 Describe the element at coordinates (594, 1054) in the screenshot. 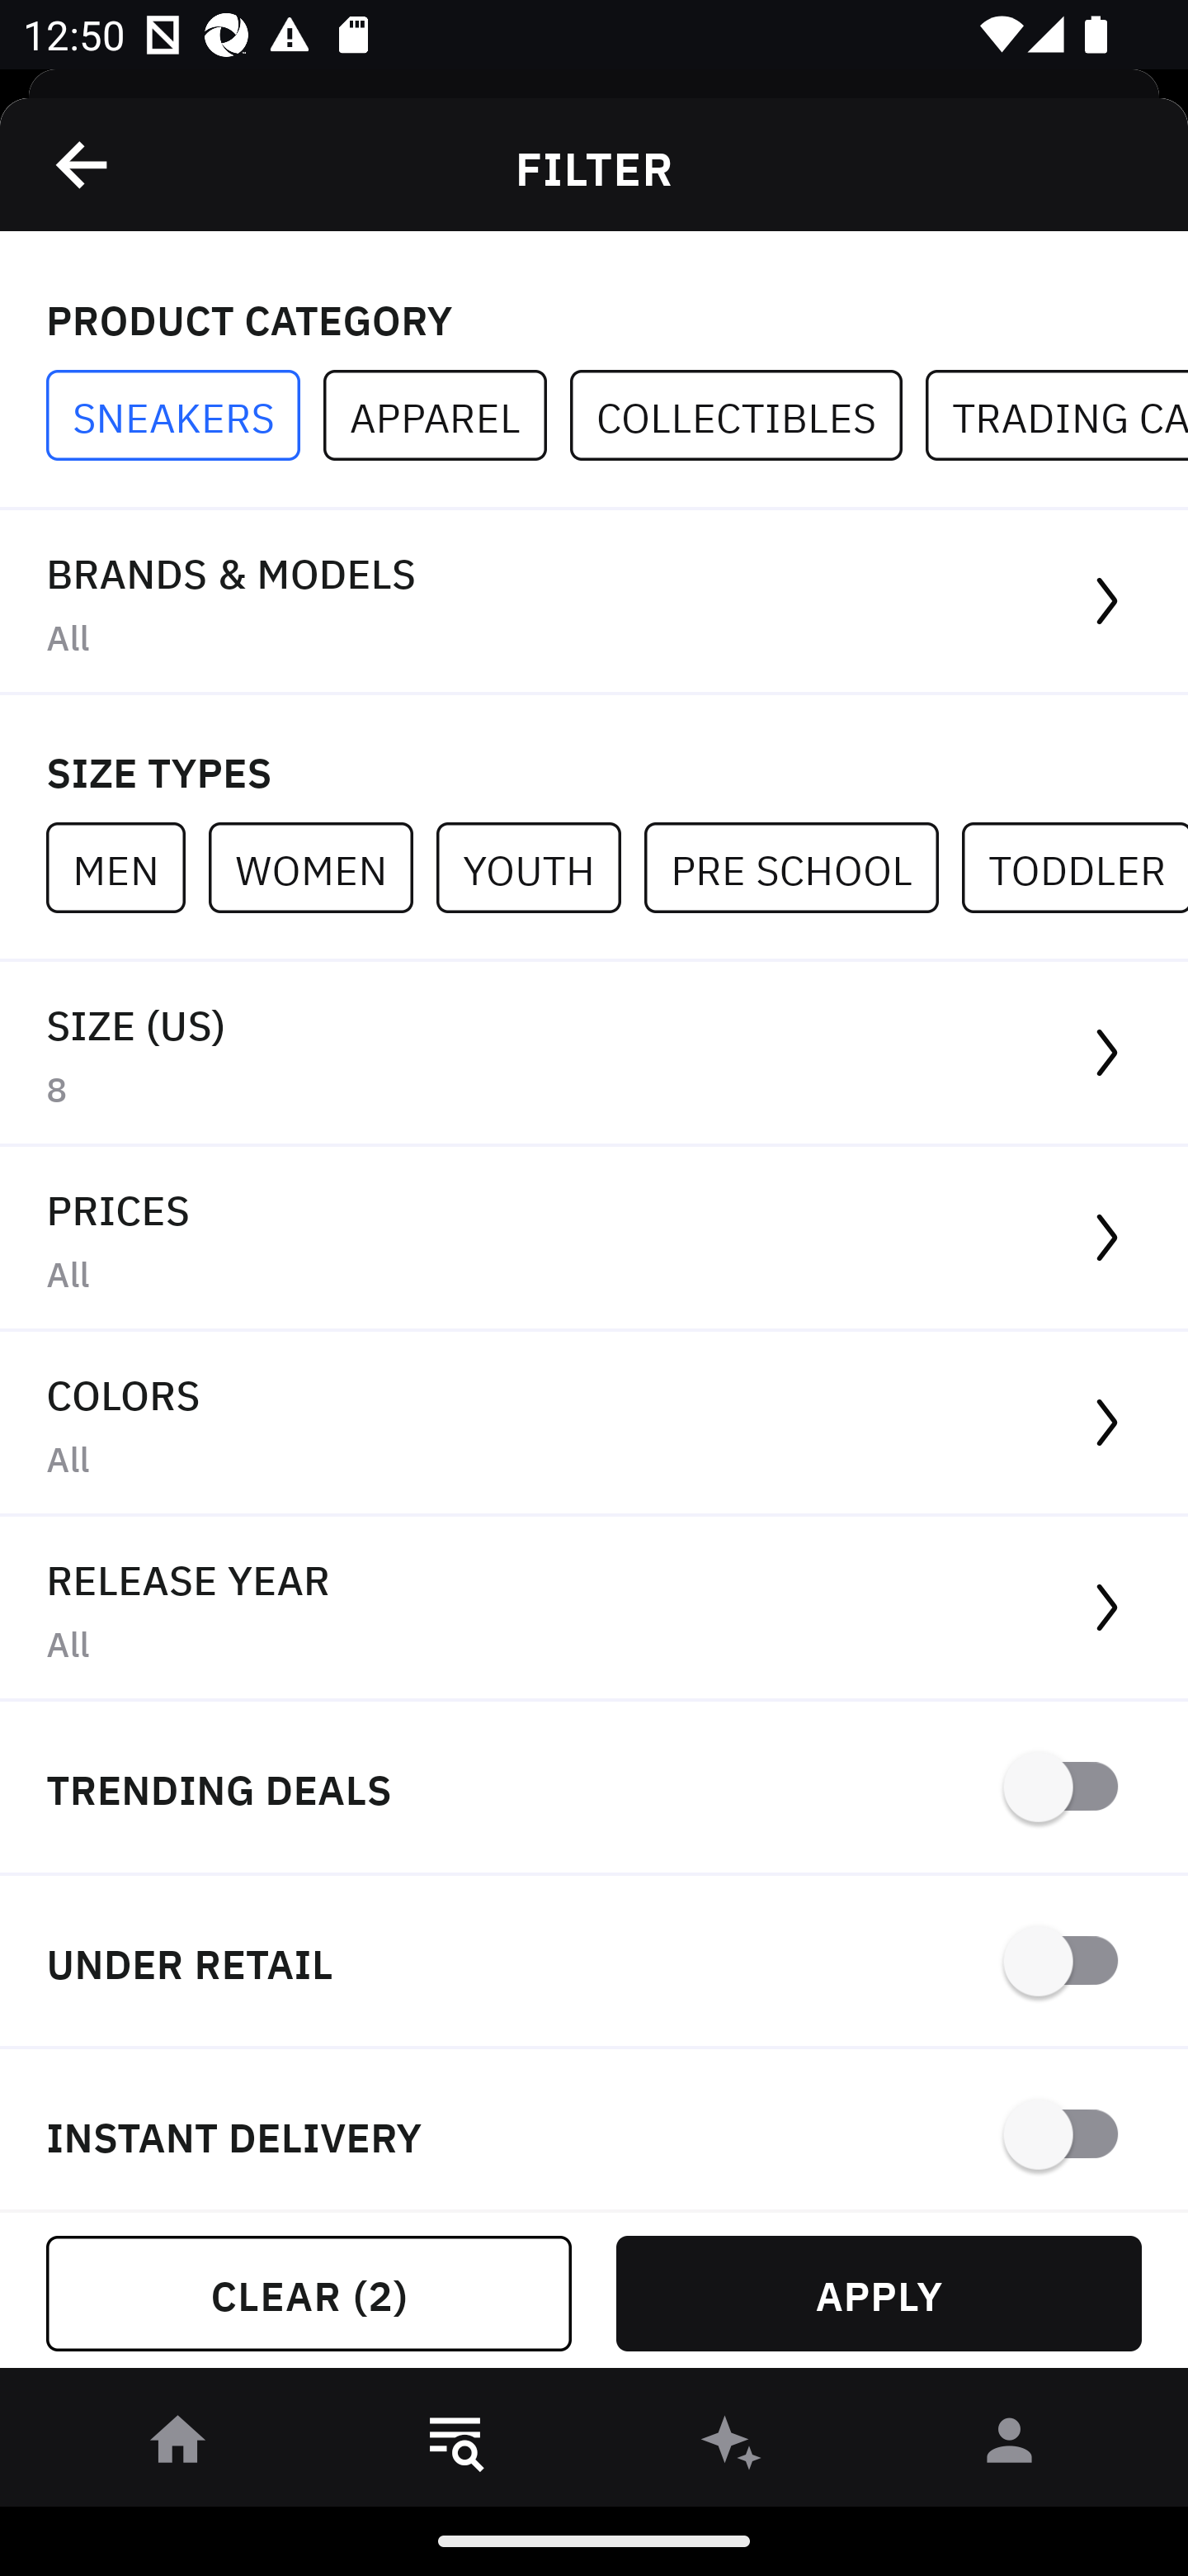

I see `SIZE (US) 8` at that location.